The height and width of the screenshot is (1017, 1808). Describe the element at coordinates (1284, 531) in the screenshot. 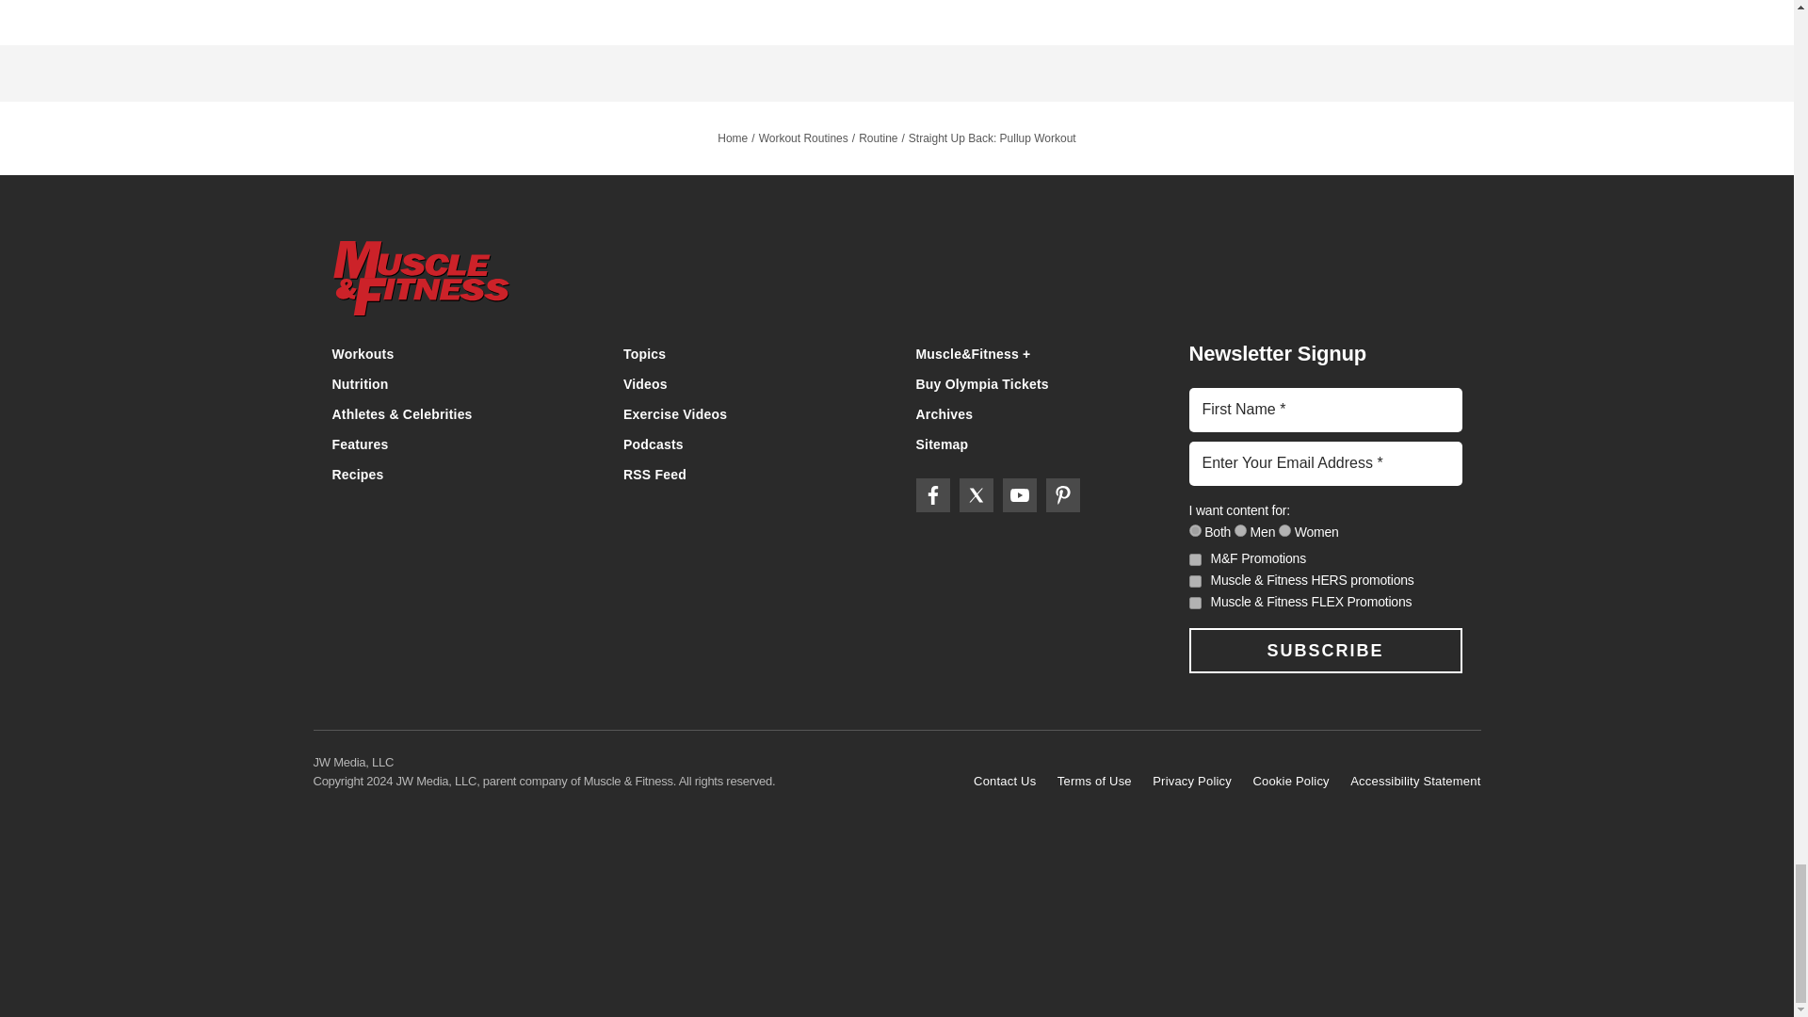

I see `715` at that location.